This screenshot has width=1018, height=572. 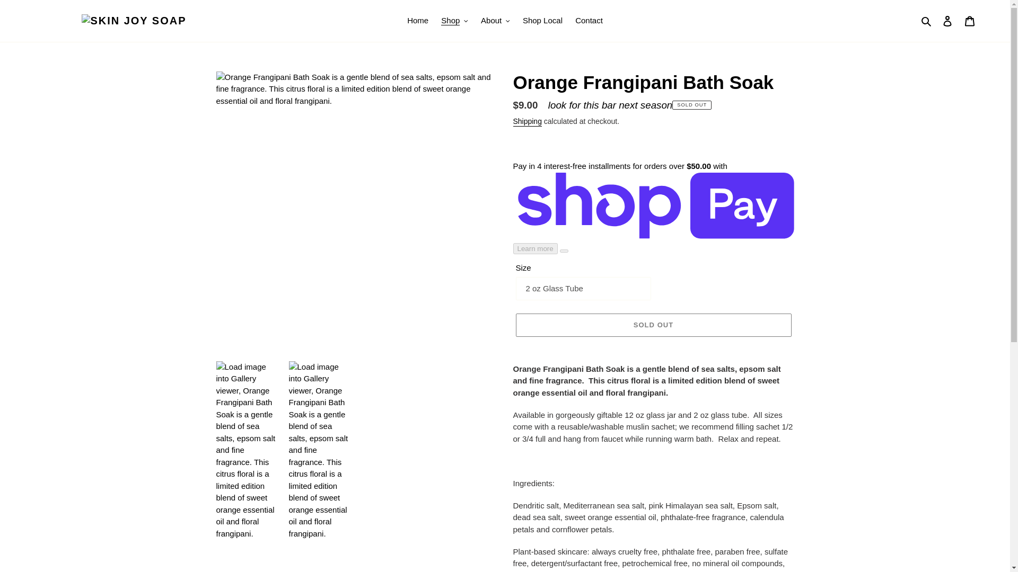 I want to click on Search, so click(x=927, y=21).